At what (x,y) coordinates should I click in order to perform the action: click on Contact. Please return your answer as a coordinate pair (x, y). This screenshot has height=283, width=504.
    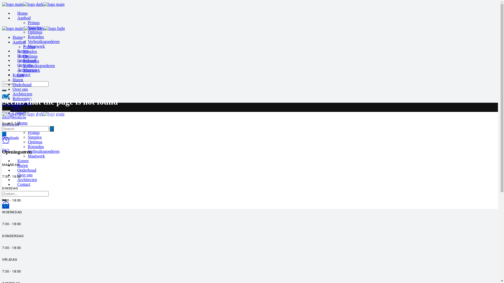
    Looking at the image, I should click on (24, 74).